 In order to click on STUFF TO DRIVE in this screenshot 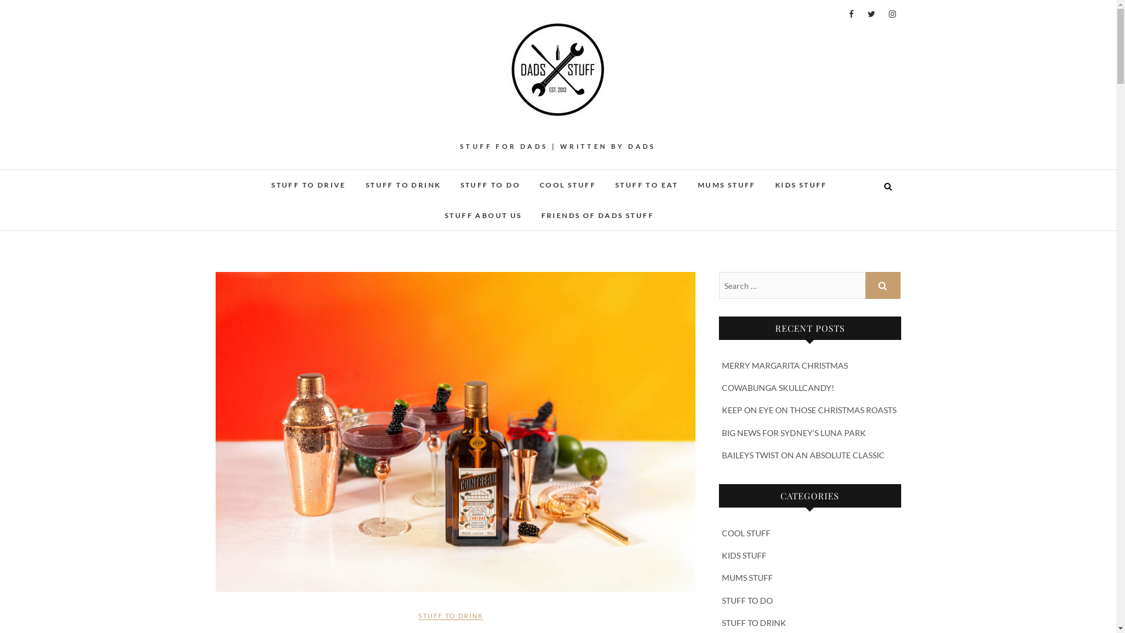, I will do `click(309, 185)`.